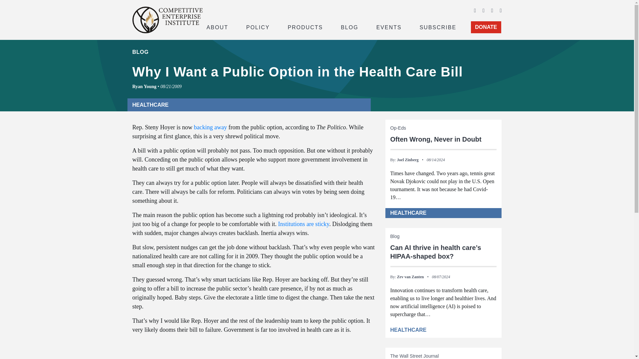  What do you see at coordinates (438, 27) in the screenshot?
I see `SUBSCRIBE` at bounding box center [438, 27].